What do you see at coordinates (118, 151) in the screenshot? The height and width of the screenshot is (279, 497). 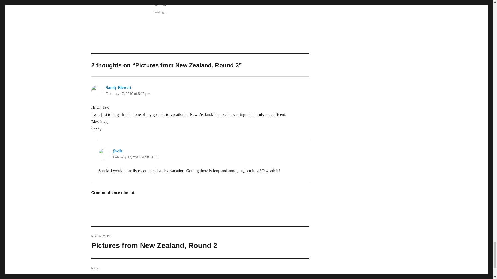 I see `jlwile` at bounding box center [118, 151].